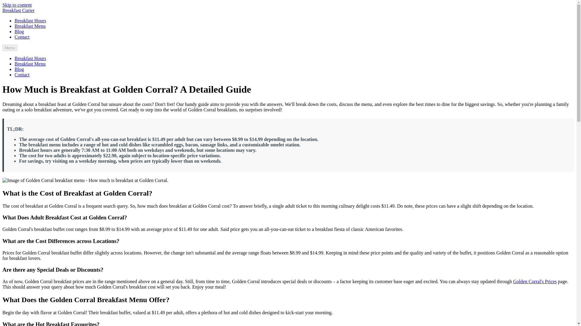  Describe the element at coordinates (10, 48) in the screenshot. I see `Menu` at that location.